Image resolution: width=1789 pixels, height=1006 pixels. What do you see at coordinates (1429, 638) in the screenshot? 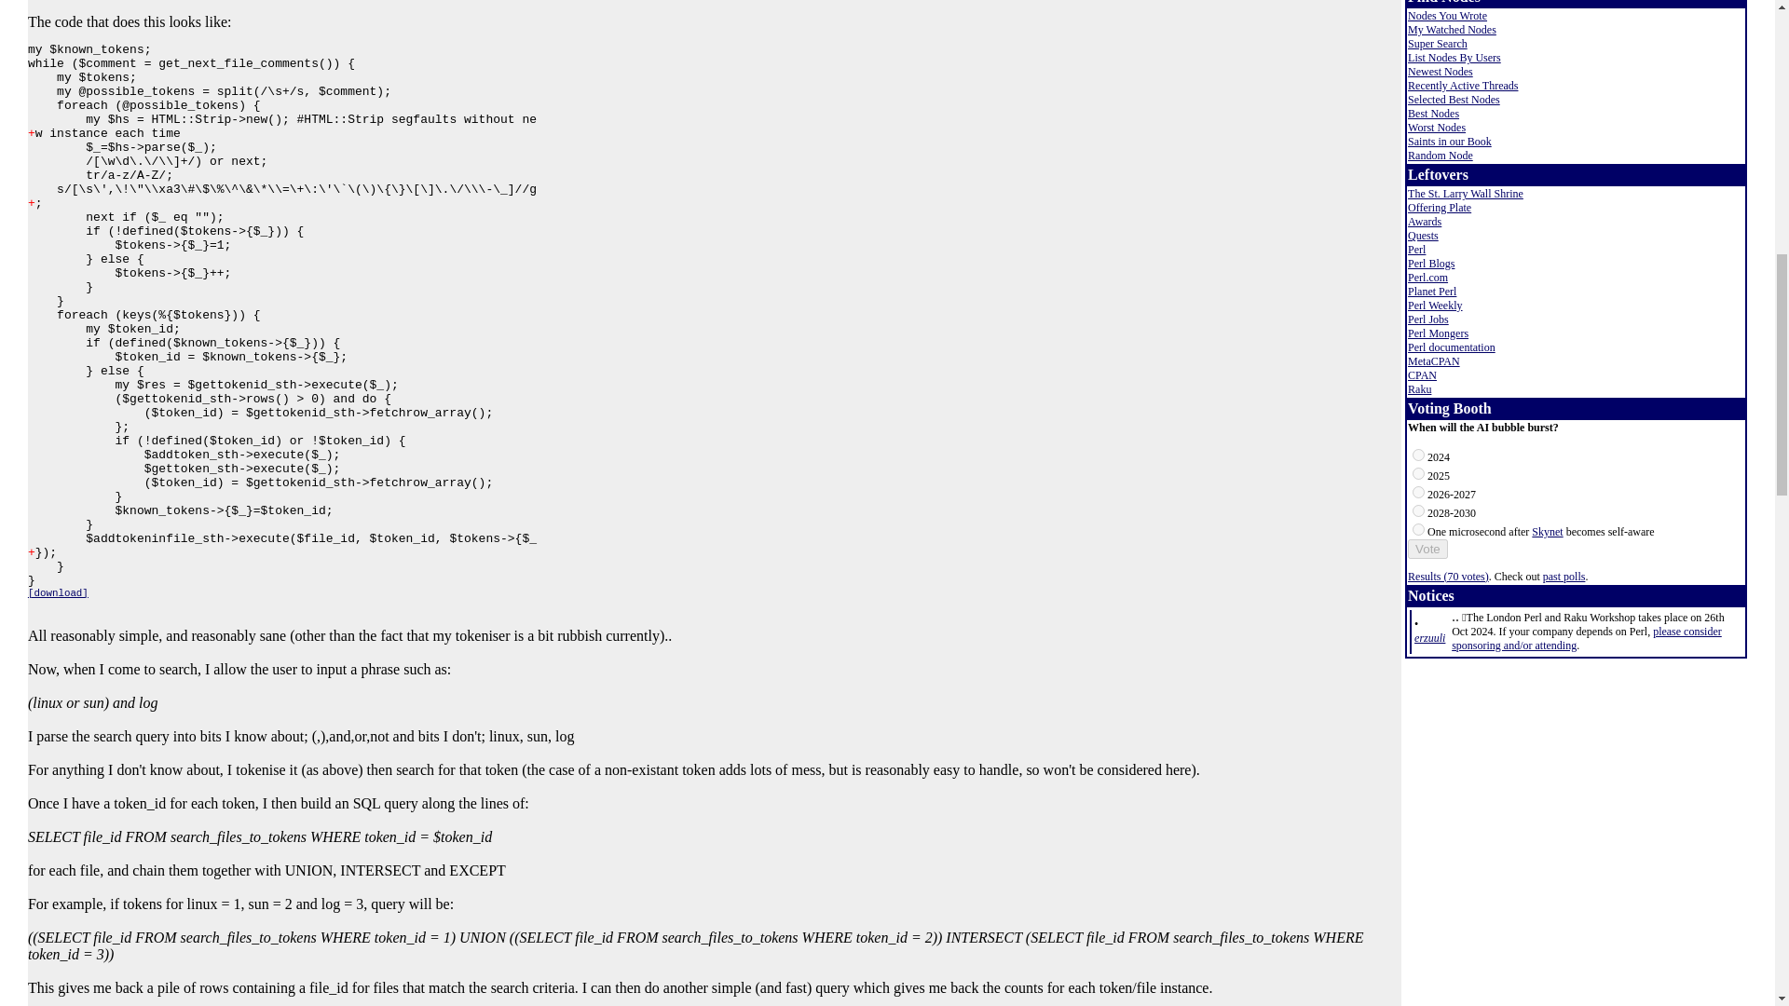
I see `2024-05-30 14:23:36` at bounding box center [1429, 638].